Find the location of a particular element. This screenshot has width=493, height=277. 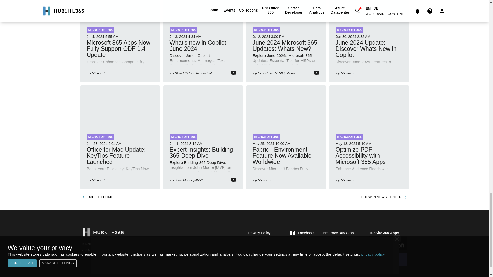

June 2024 Update: Discover Whats New in Copilot is located at coordinates (369, 10).